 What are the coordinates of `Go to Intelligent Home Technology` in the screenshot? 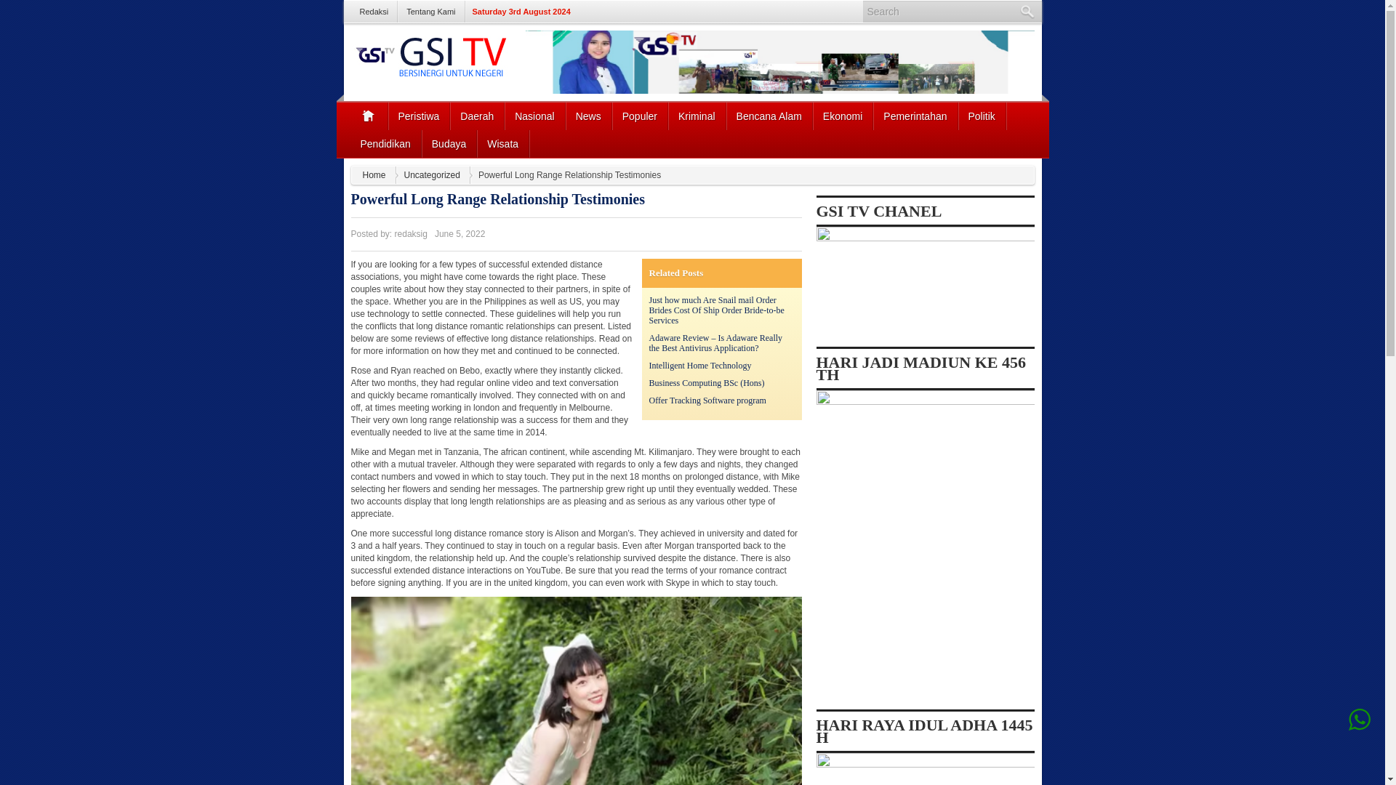 It's located at (699, 365).